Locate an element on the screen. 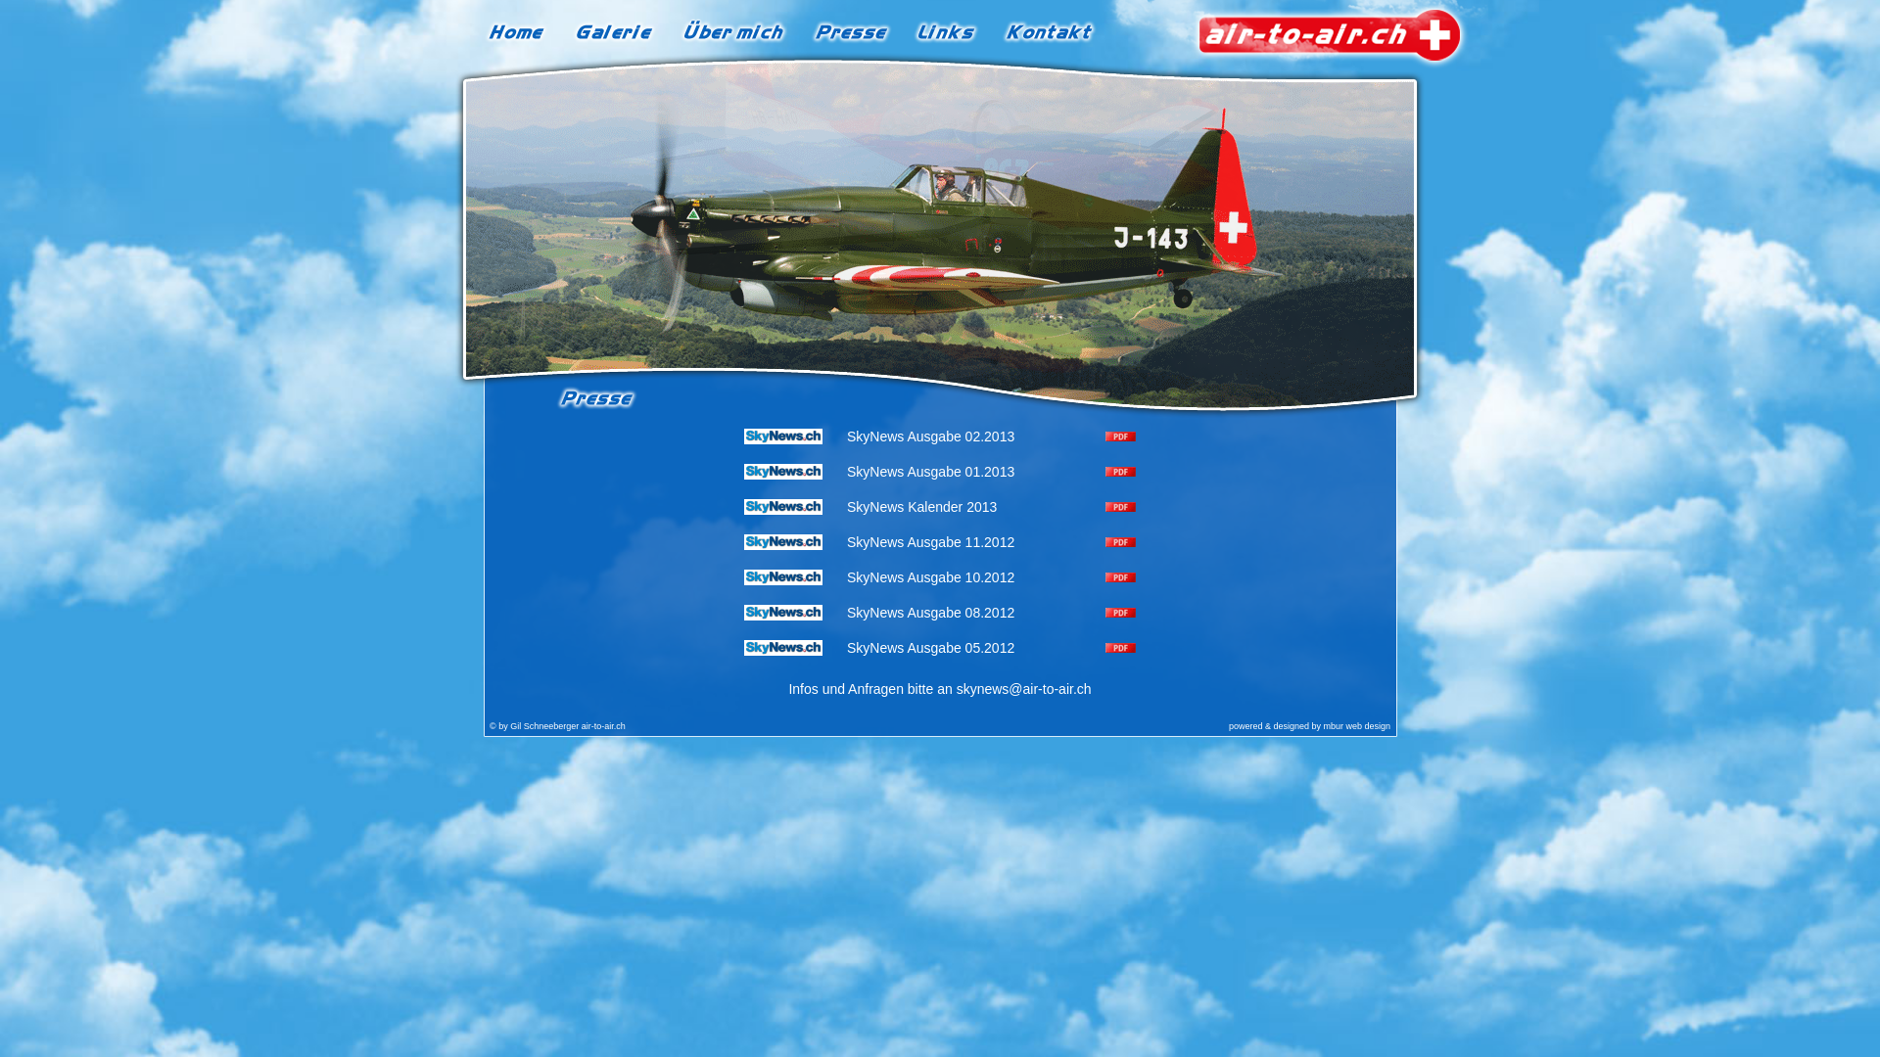 The height and width of the screenshot is (1057, 1880). SkyNews Ausgabe 10.2012 is located at coordinates (930, 577).